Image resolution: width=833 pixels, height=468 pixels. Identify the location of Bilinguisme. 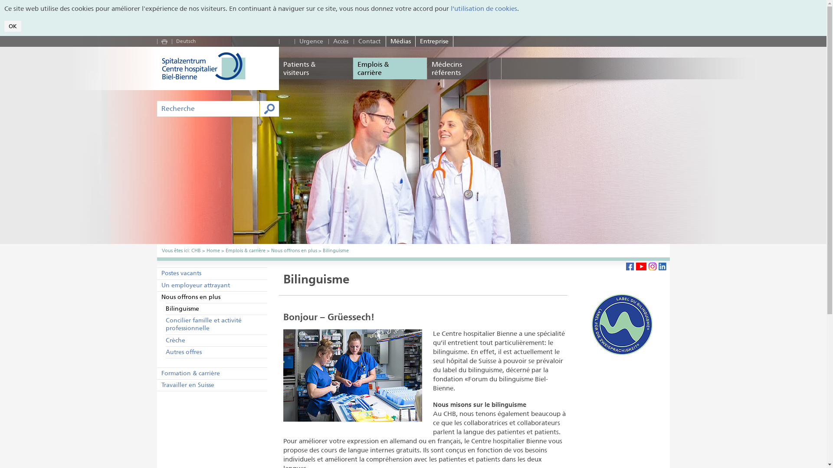
(216, 309).